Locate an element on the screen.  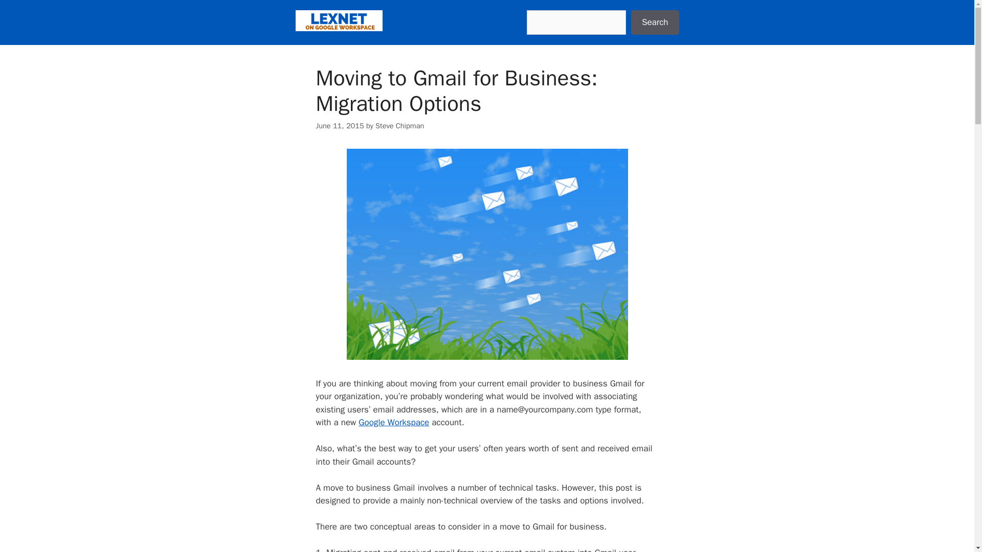
Steve Chipman is located at coordinates (399, 125).